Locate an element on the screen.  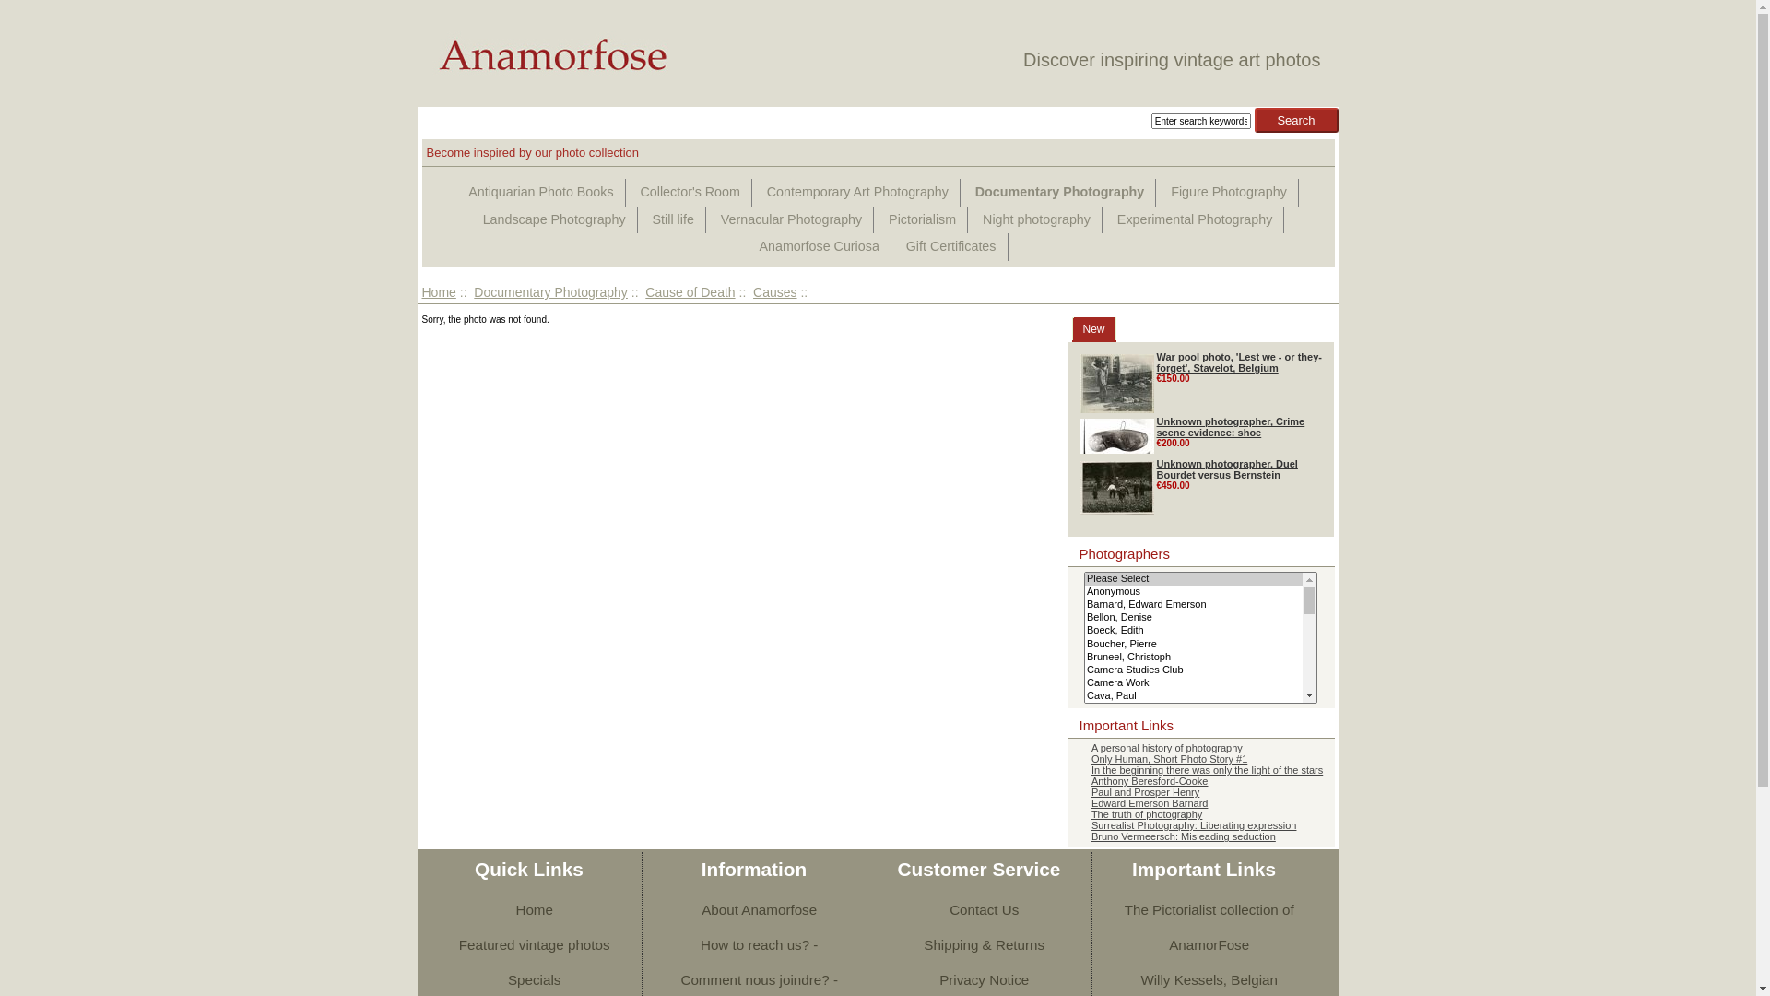
Unknown photographer, Crime scene evidence: shoe is located at coordinates (1230, 427).